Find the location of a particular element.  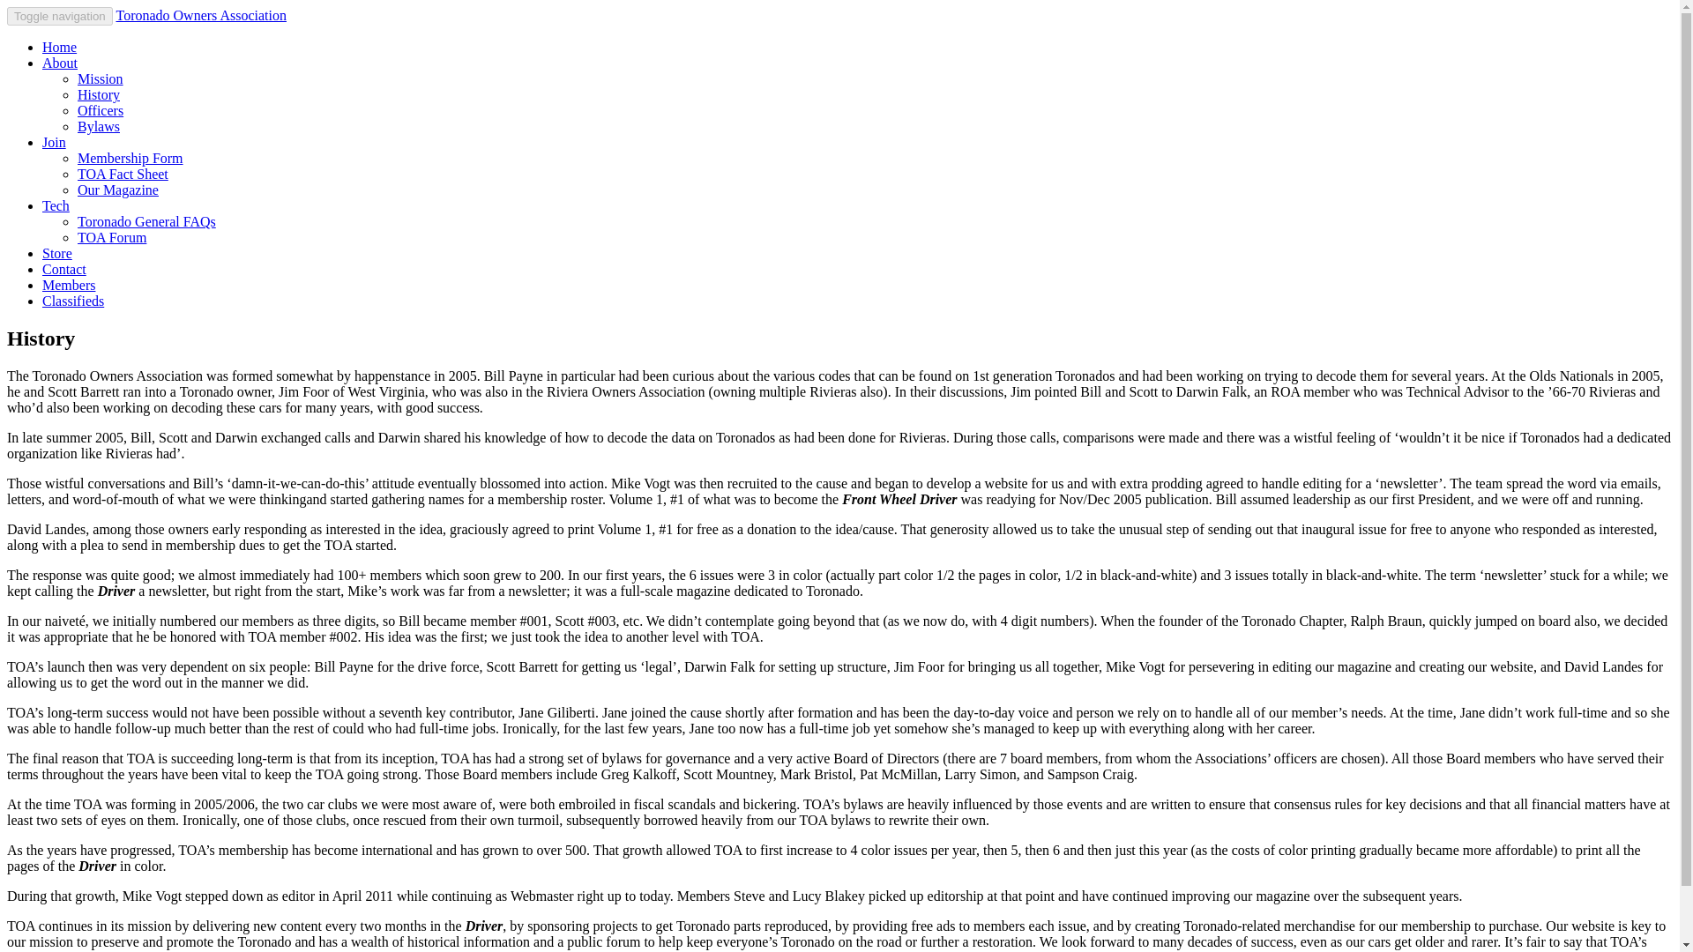

Classifieds is located at coordinates (72, 300).